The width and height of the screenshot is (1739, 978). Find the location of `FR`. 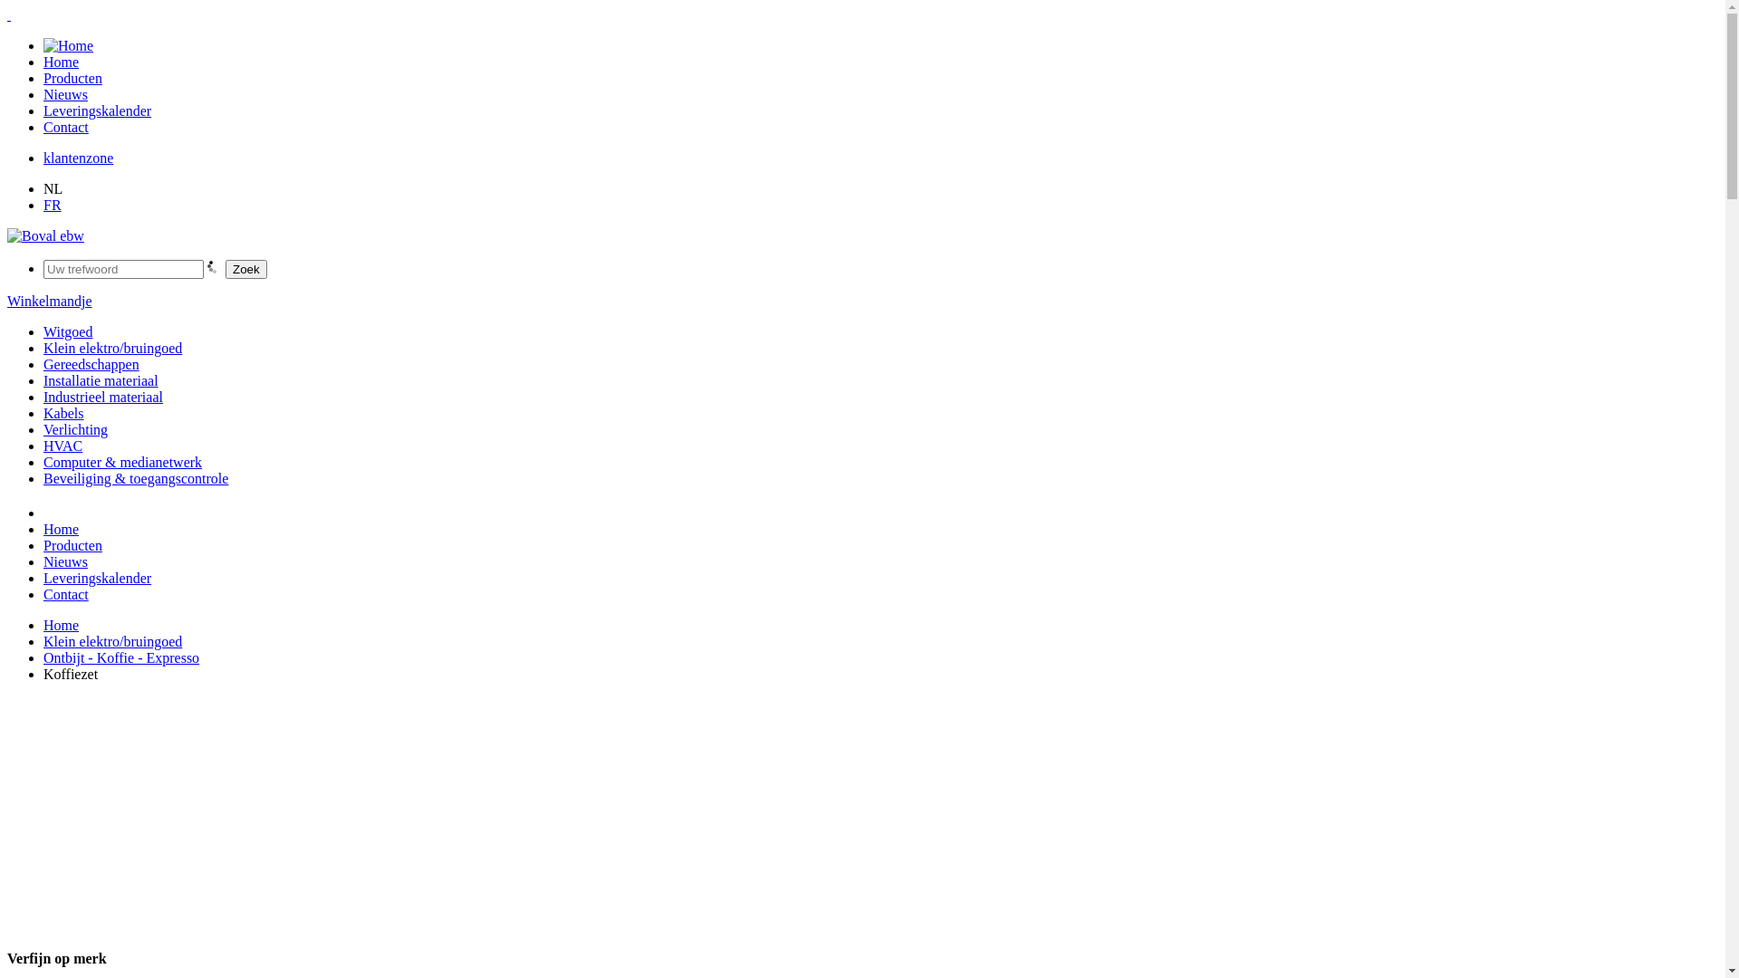

FR is located at coordinates (53, 205).